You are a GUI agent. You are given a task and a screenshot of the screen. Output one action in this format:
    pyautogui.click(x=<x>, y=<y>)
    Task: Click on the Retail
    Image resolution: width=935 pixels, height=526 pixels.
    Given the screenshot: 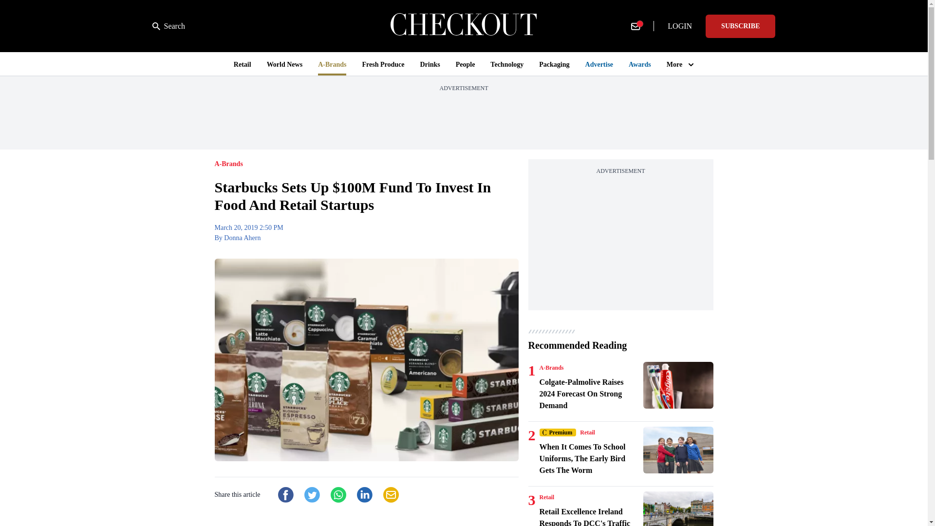 What is the action you would take?
    pyautogui.click(x=587, y=432)
    